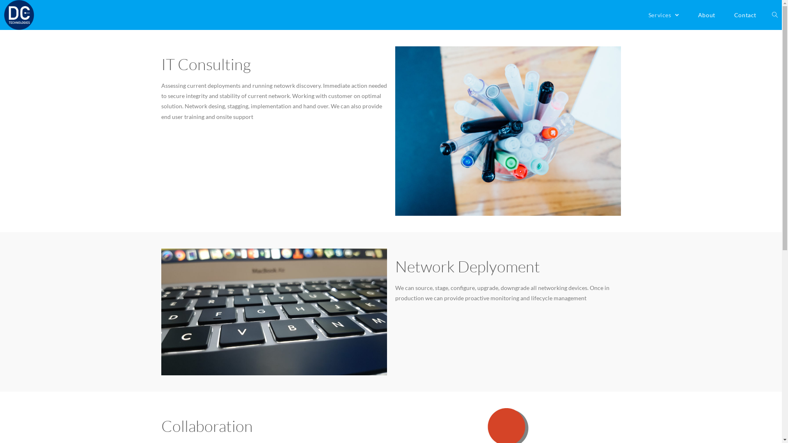 This screenshot has height=443, width=788. I want to click on Contact, so click(745, 15).